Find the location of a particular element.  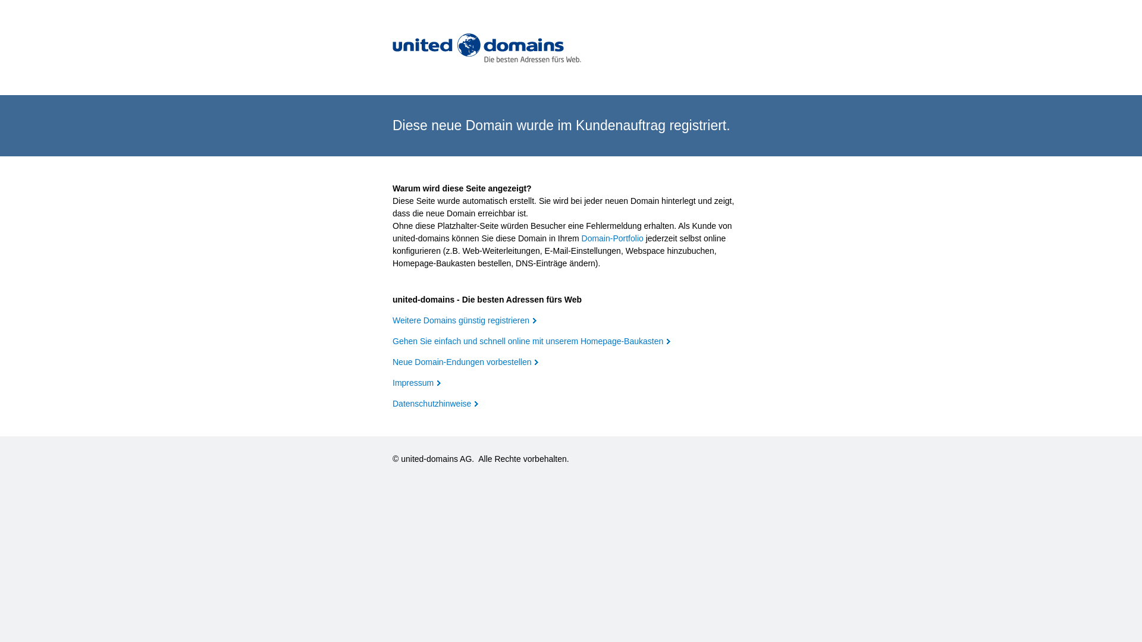

Impressum is located at coordinates (416, 383).